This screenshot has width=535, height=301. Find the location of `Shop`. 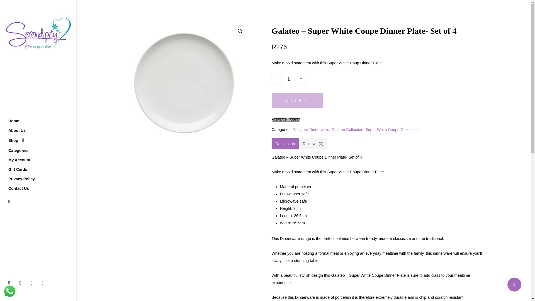

Shop is located at coordinates (16, 140).